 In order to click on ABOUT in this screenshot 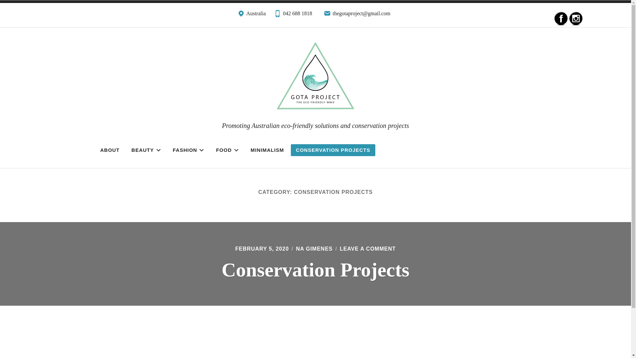, I will do `click(110, 150)`.